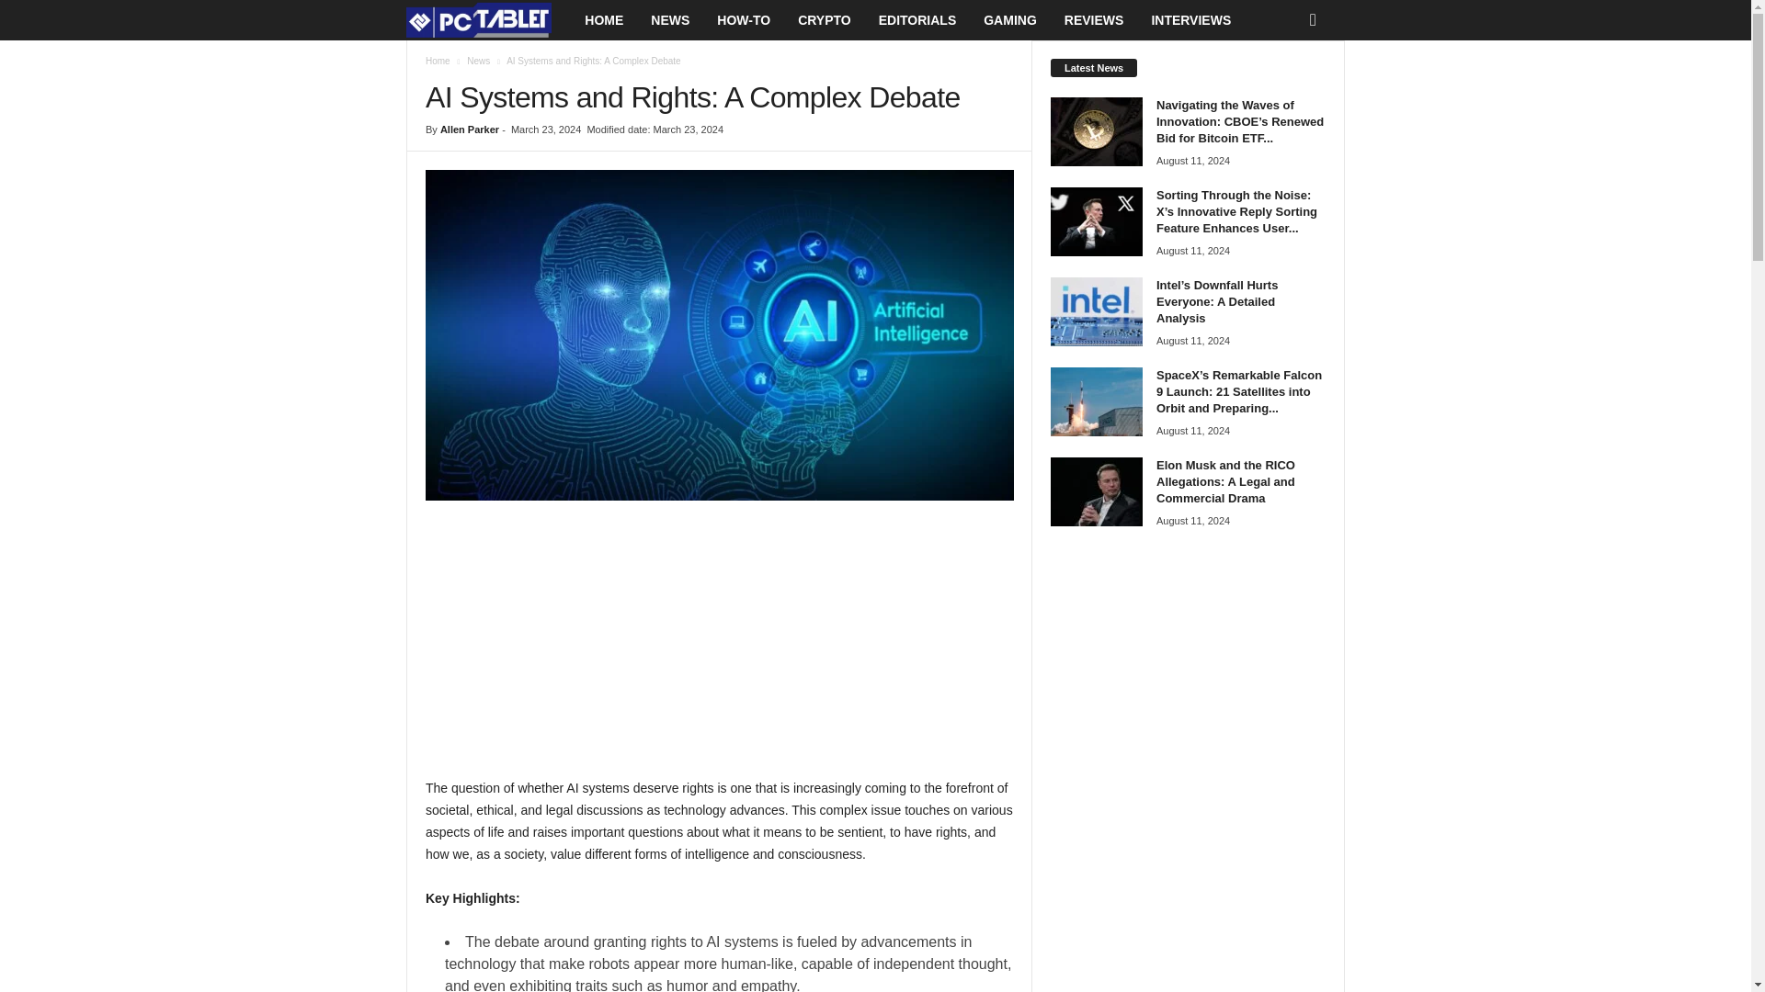 This screenshot has width=1765, height=992. What do you see at coordinates (487, 20) in the screenshot?
I see `PC-Tablet.com` at bounding box center [487, 20].